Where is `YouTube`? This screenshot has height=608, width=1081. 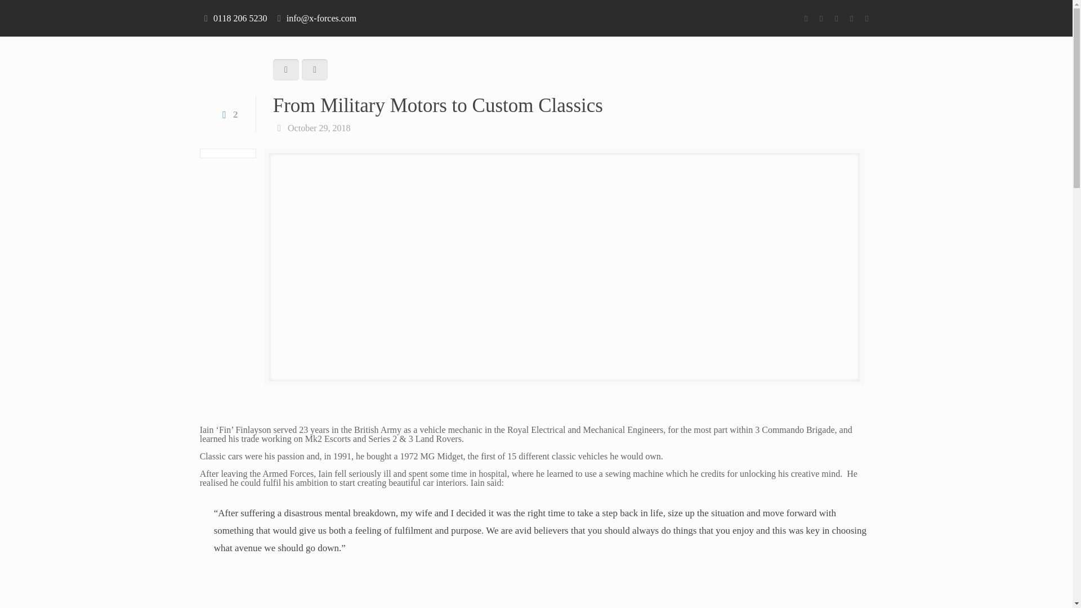 YouTube is located at coordinates (836, 18).